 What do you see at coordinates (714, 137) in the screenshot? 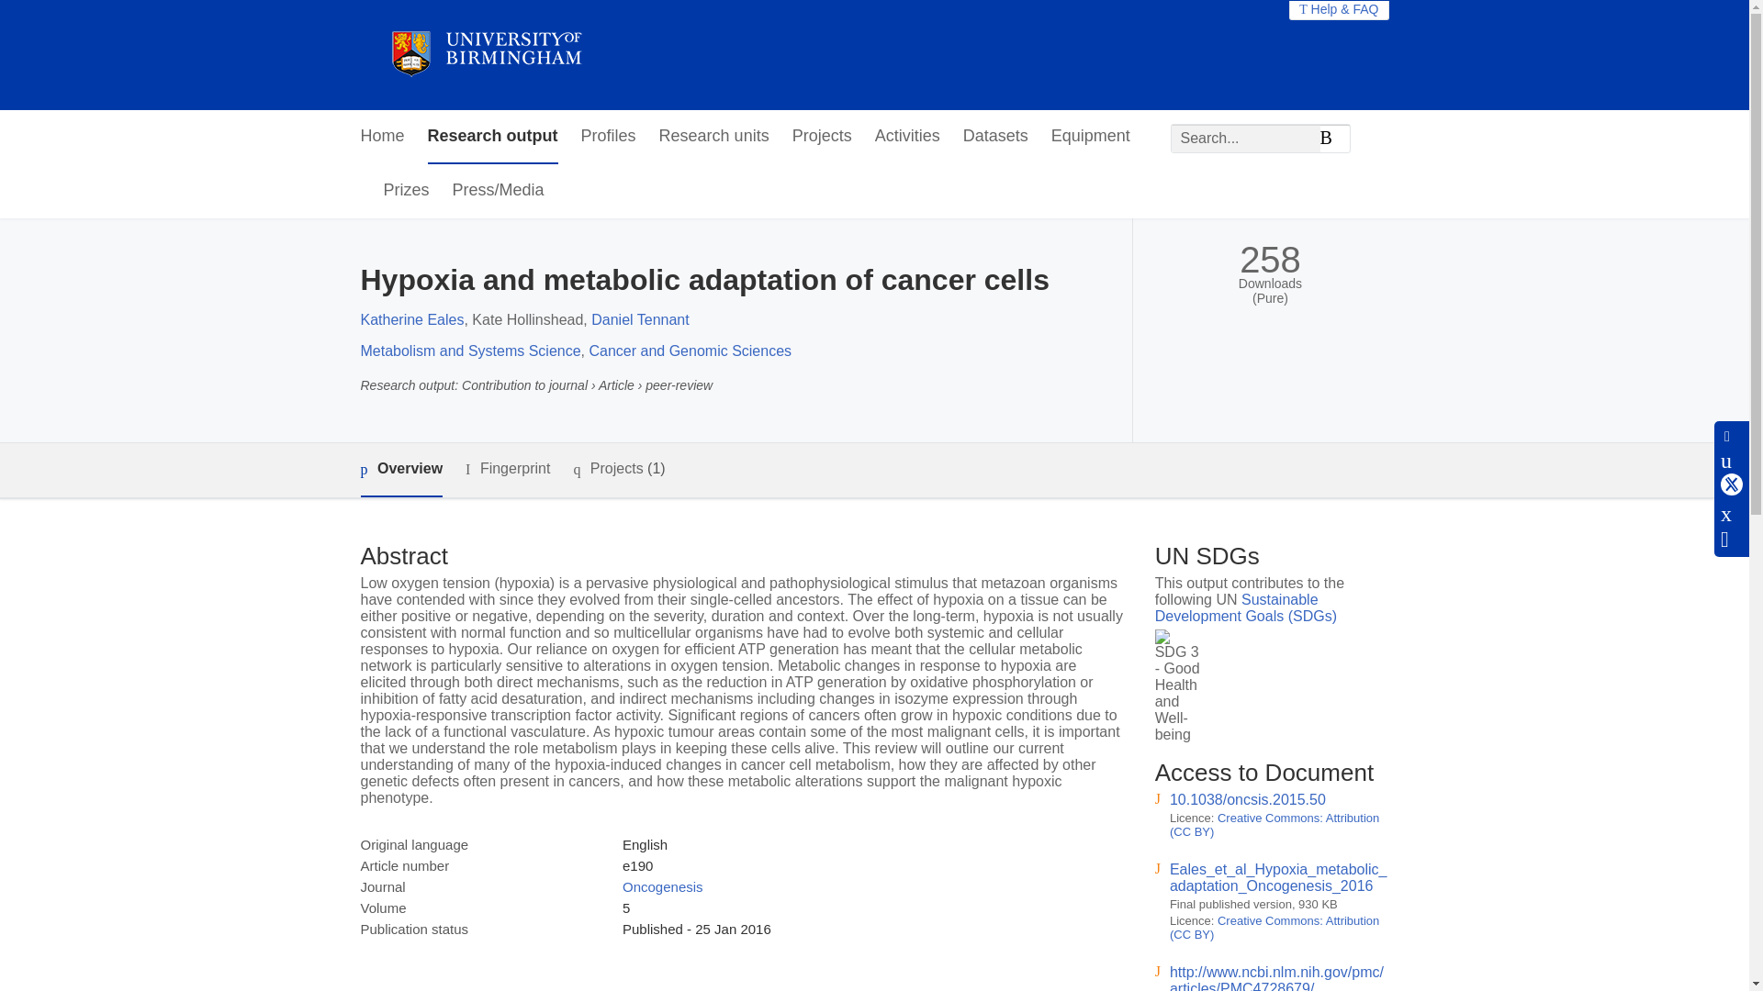
I see `Research units` at bounding box center [714, 137].